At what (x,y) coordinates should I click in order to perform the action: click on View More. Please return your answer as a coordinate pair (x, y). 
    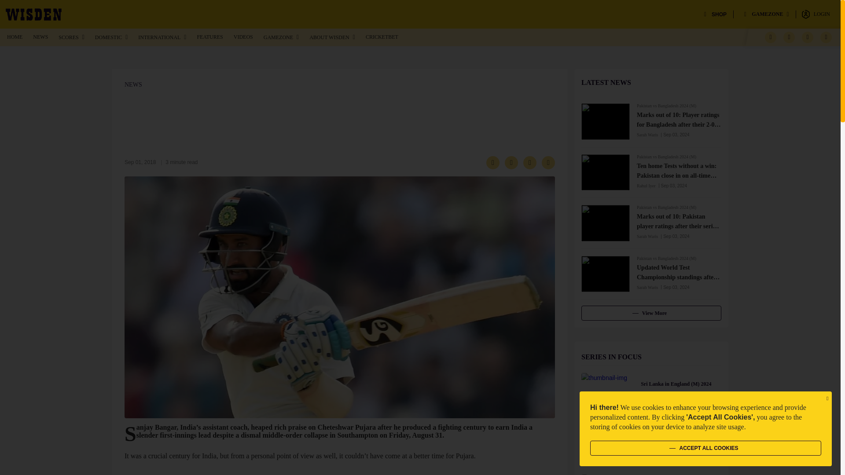
    Looking at the image, I should click on (651, 313).